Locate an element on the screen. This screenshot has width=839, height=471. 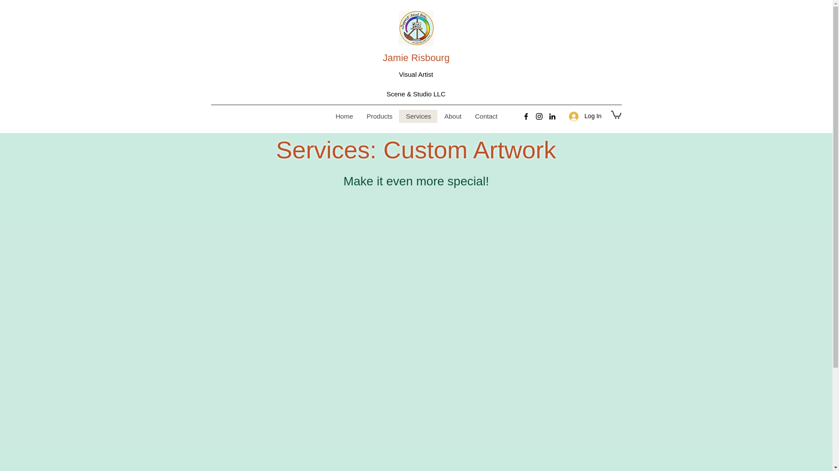
Contact is located at coordinates (486, 116).